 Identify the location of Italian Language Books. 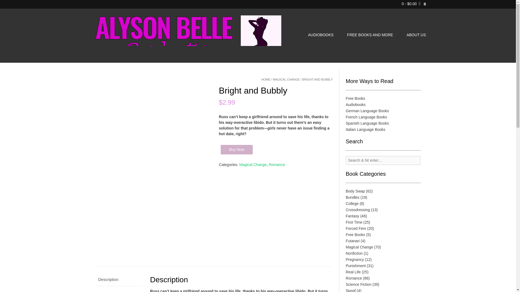
(365, 129).